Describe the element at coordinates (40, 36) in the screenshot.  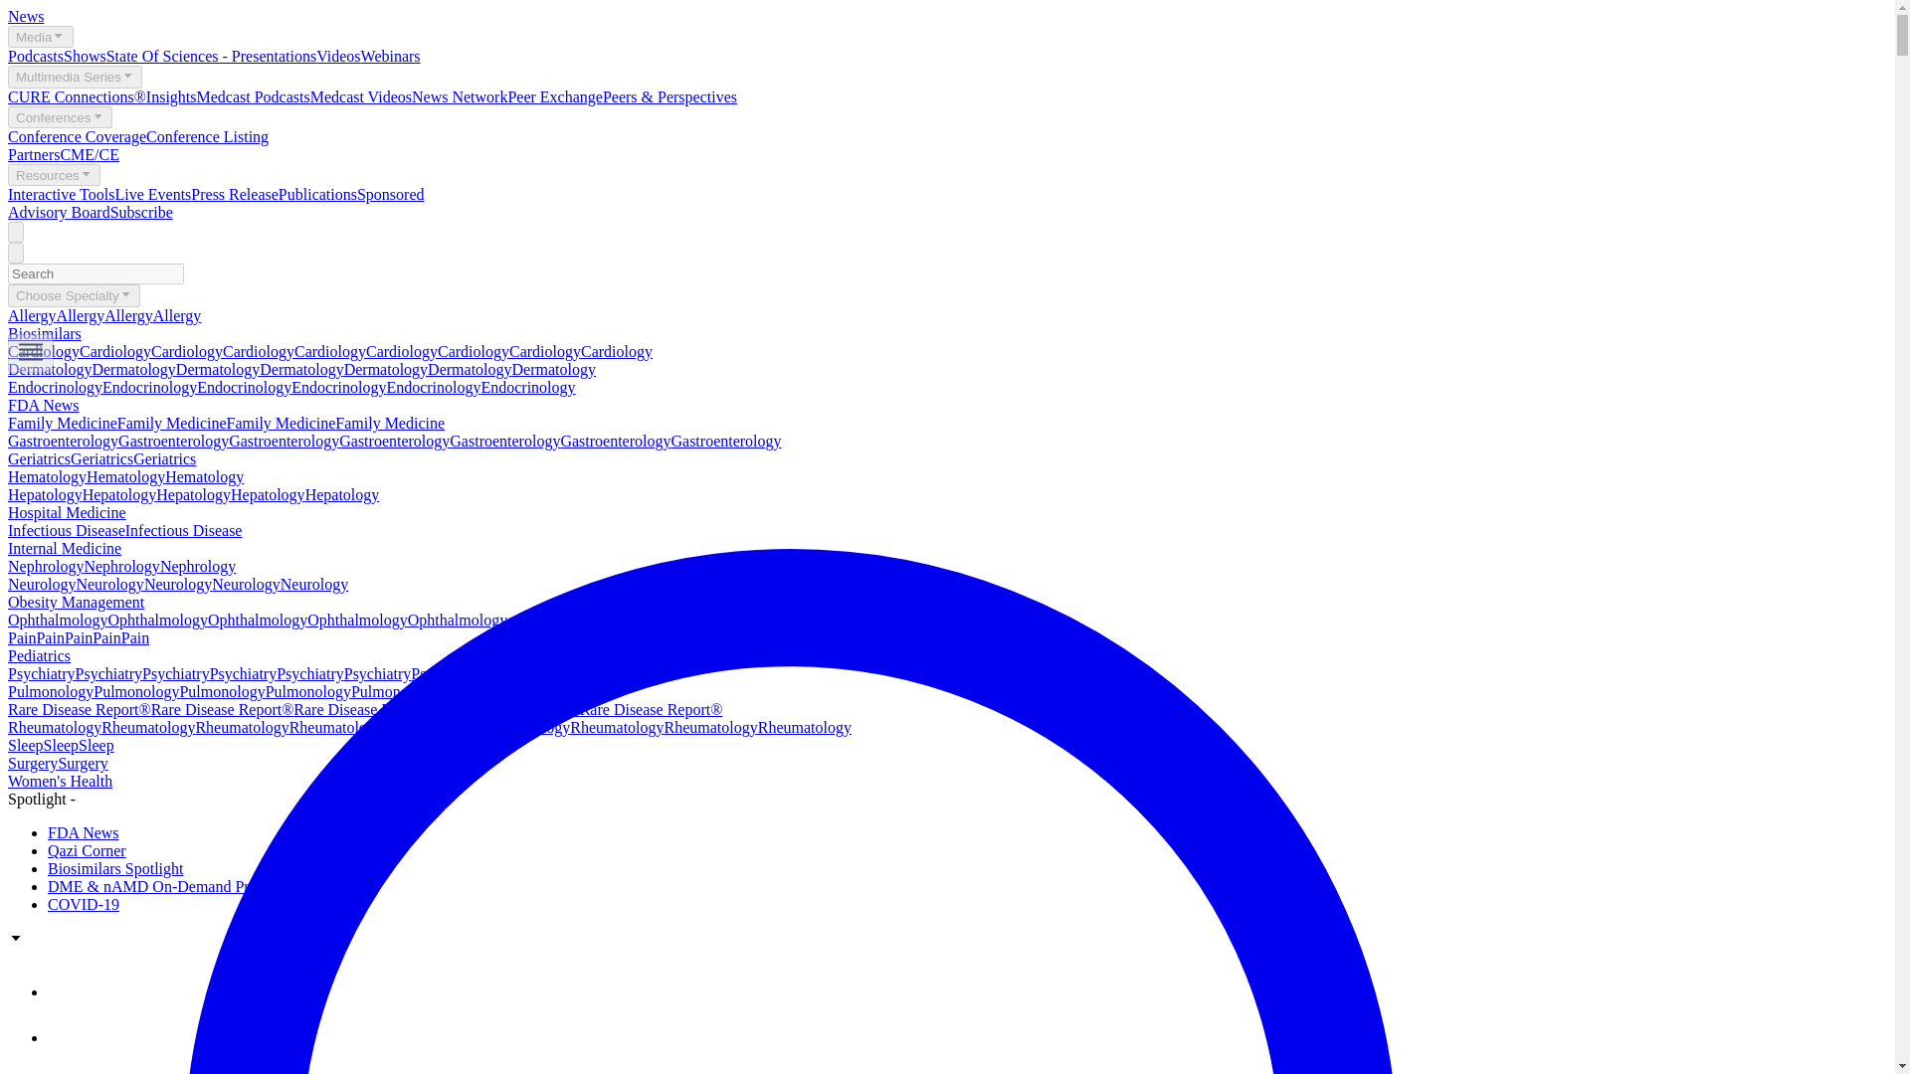
I see `Media` at that location.